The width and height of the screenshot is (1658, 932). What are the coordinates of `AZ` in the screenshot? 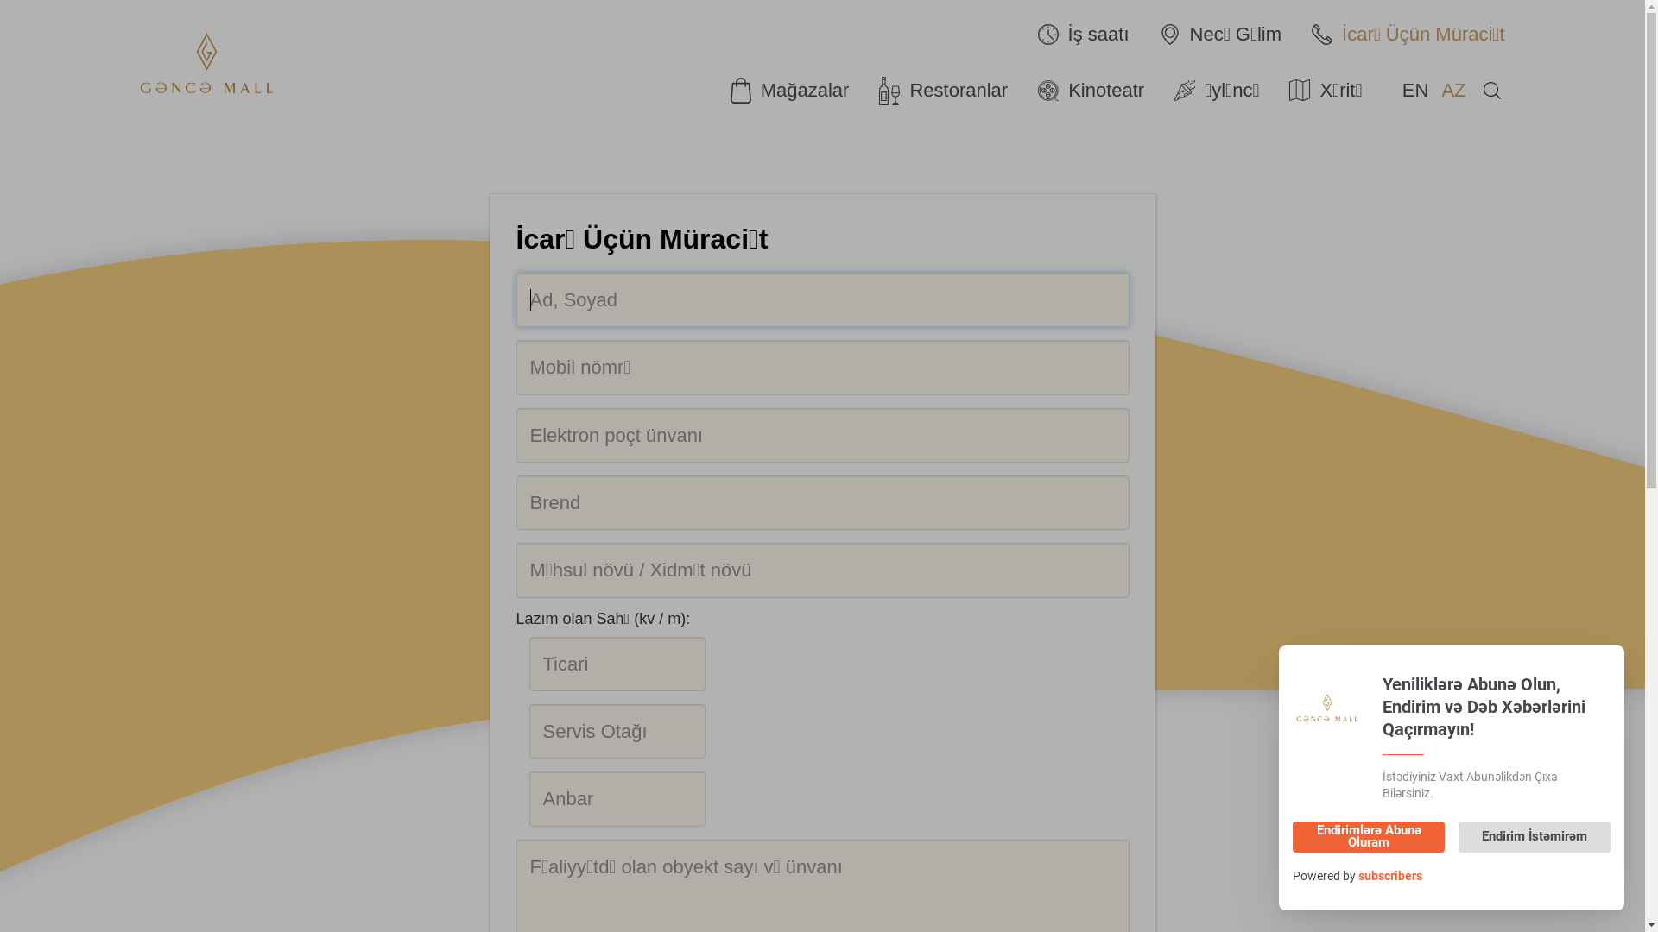 It's located at (1453, 90).